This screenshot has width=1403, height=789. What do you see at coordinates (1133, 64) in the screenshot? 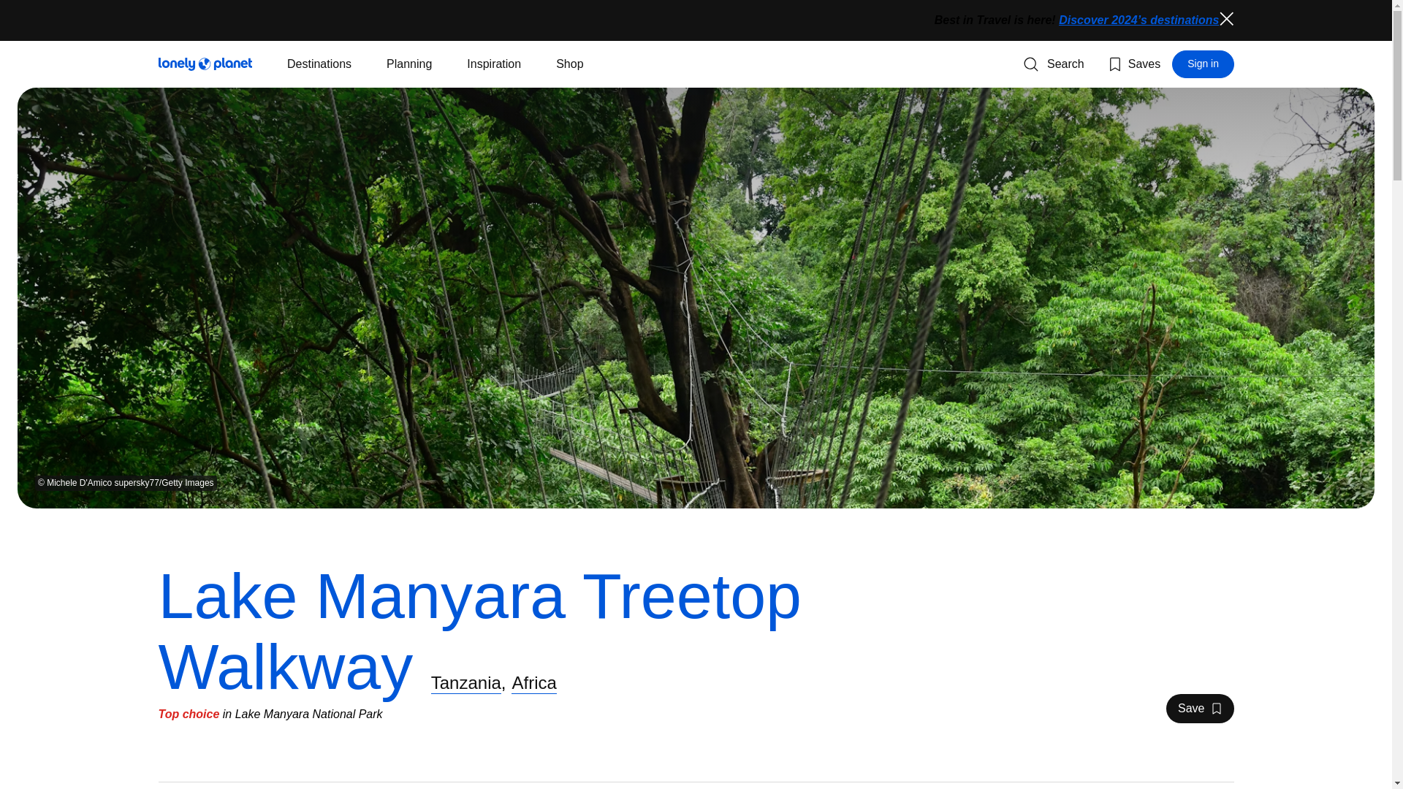
I see `Saves` at bounding box center [1133, 64].